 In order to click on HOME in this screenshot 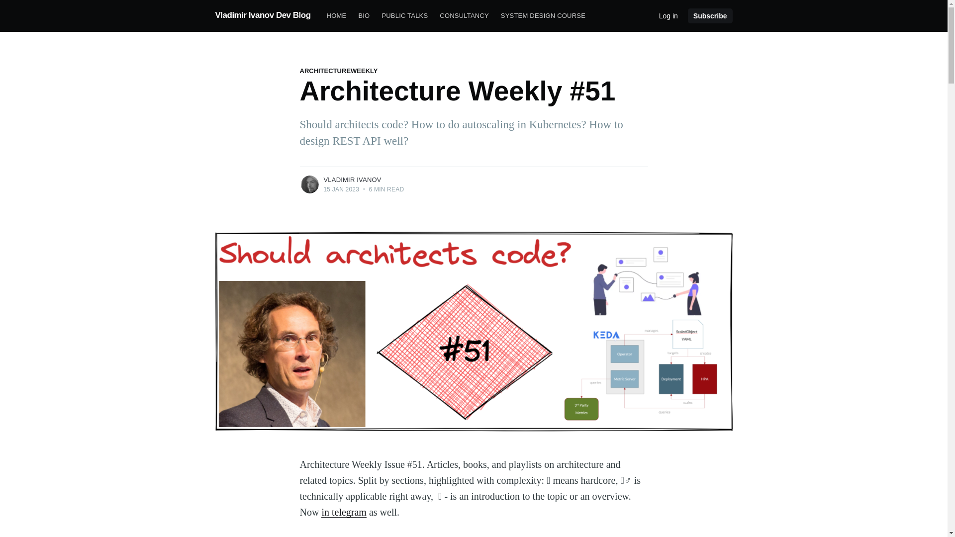, I will do `click(336, 16)`.